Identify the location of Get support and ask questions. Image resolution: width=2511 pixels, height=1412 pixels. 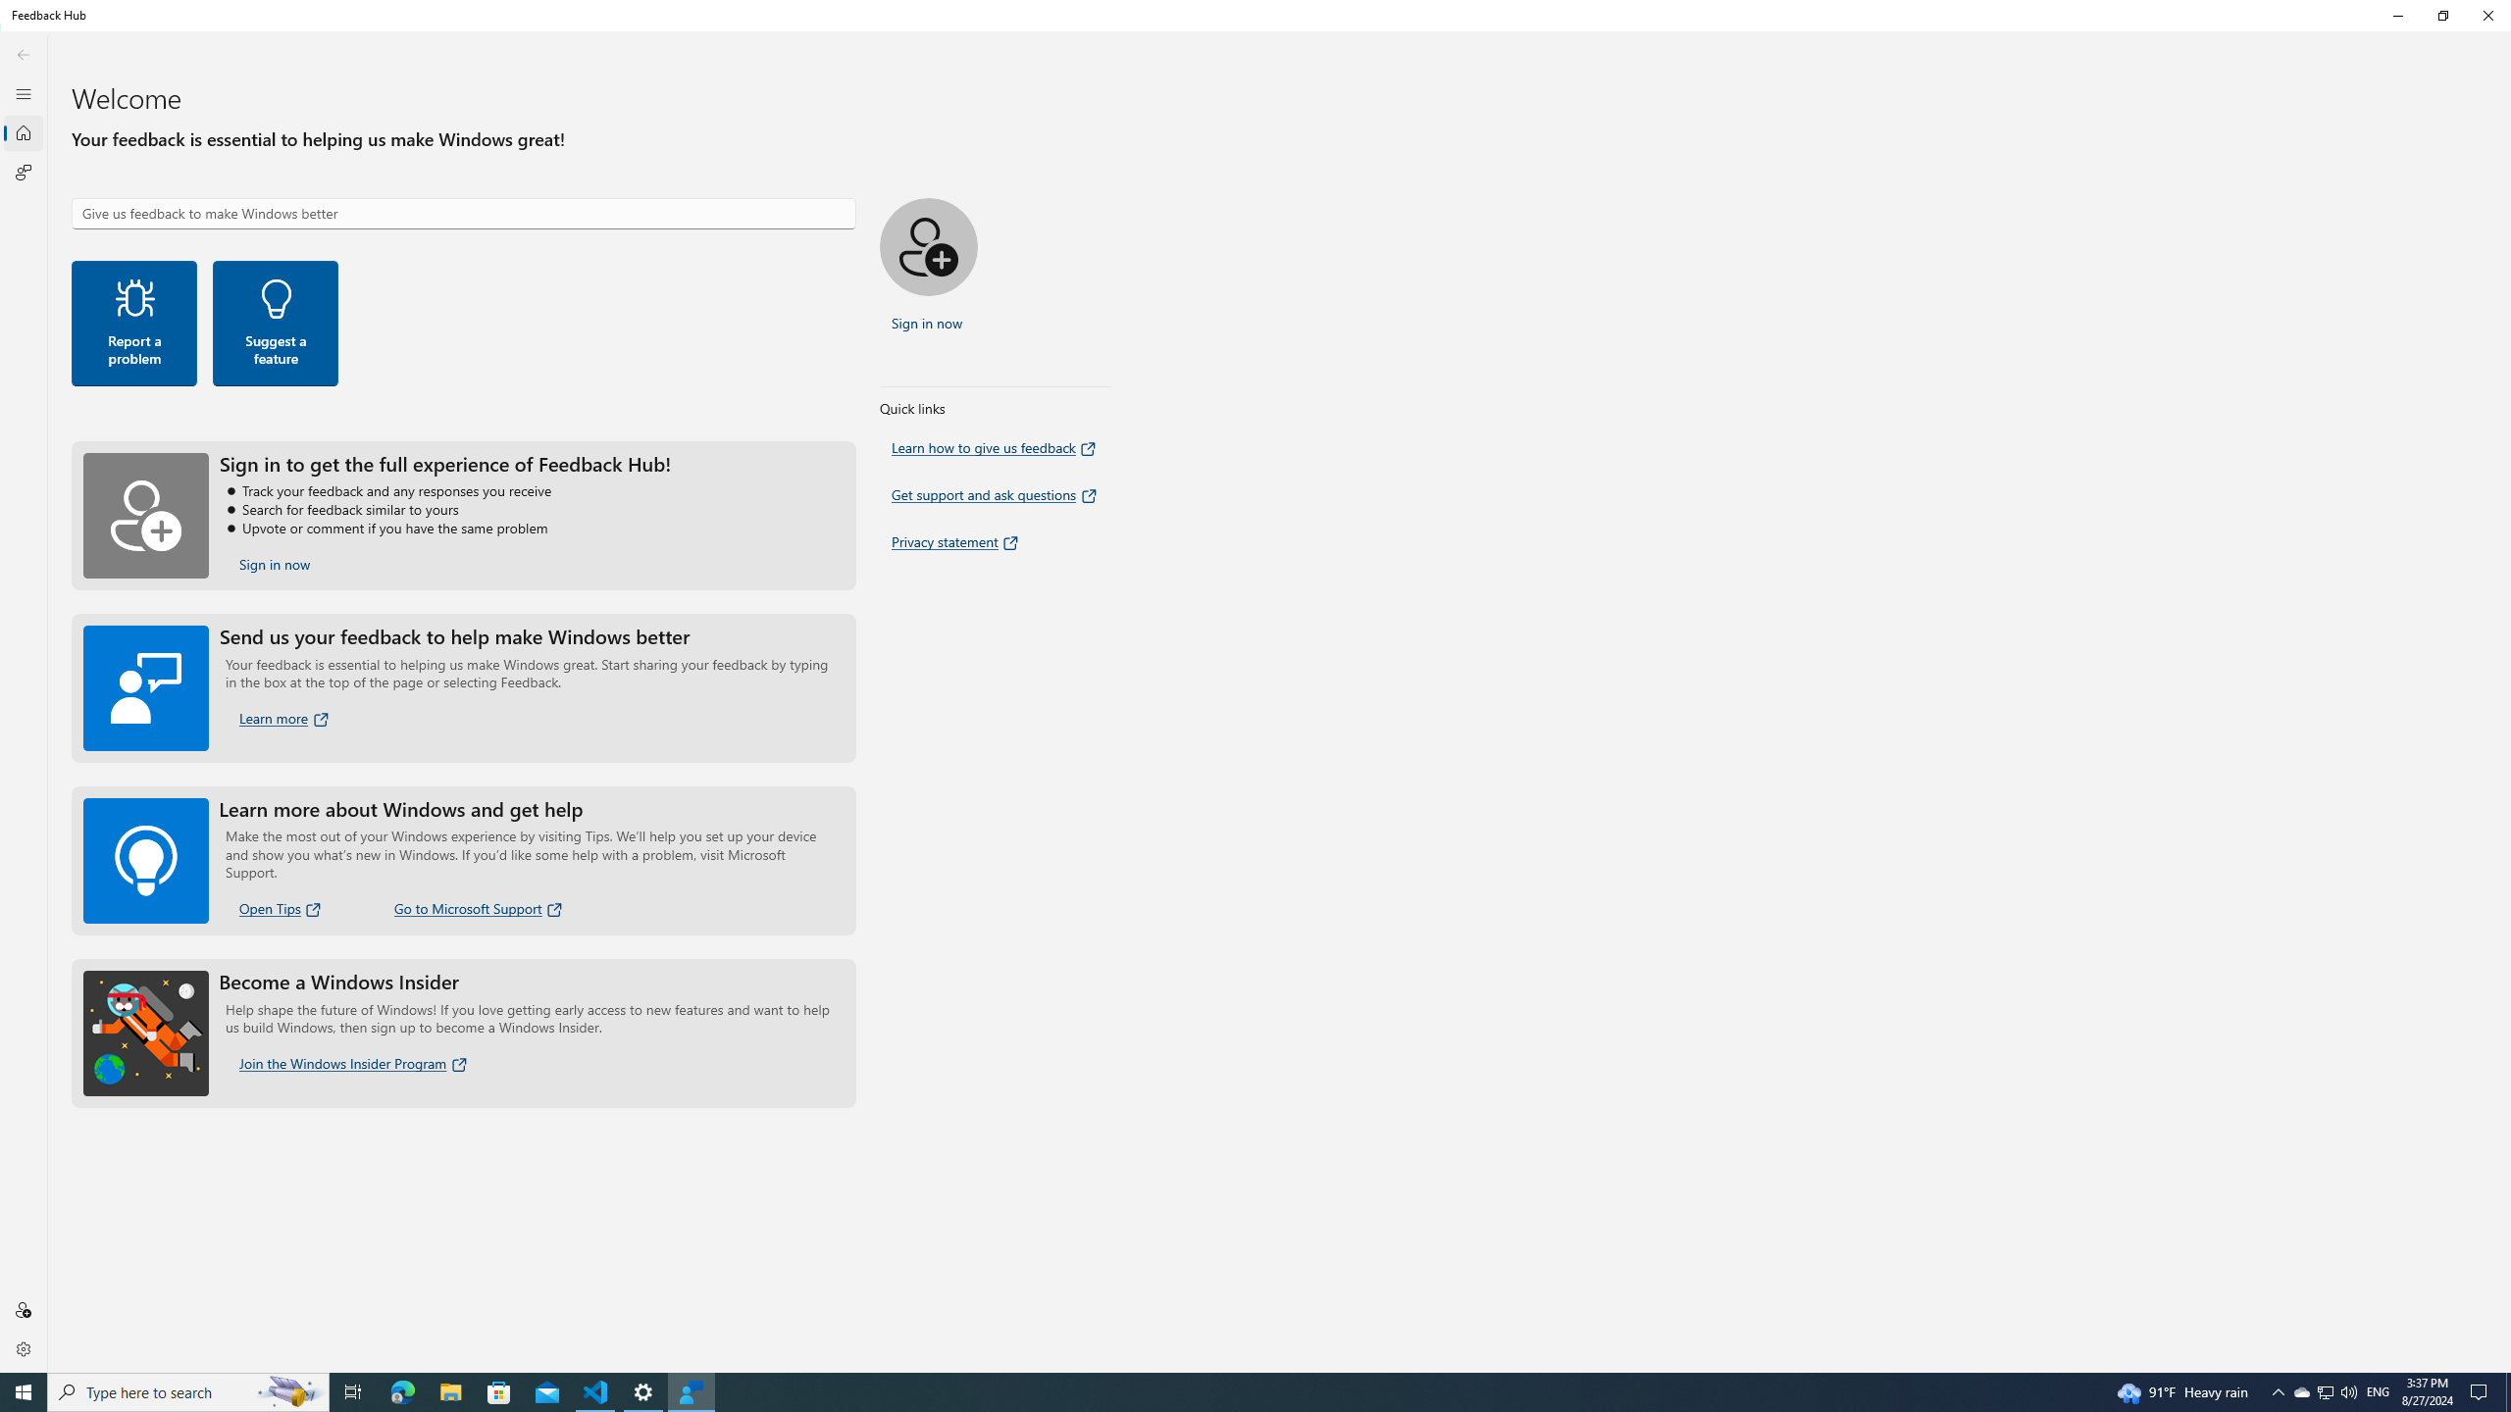
(996, 495).